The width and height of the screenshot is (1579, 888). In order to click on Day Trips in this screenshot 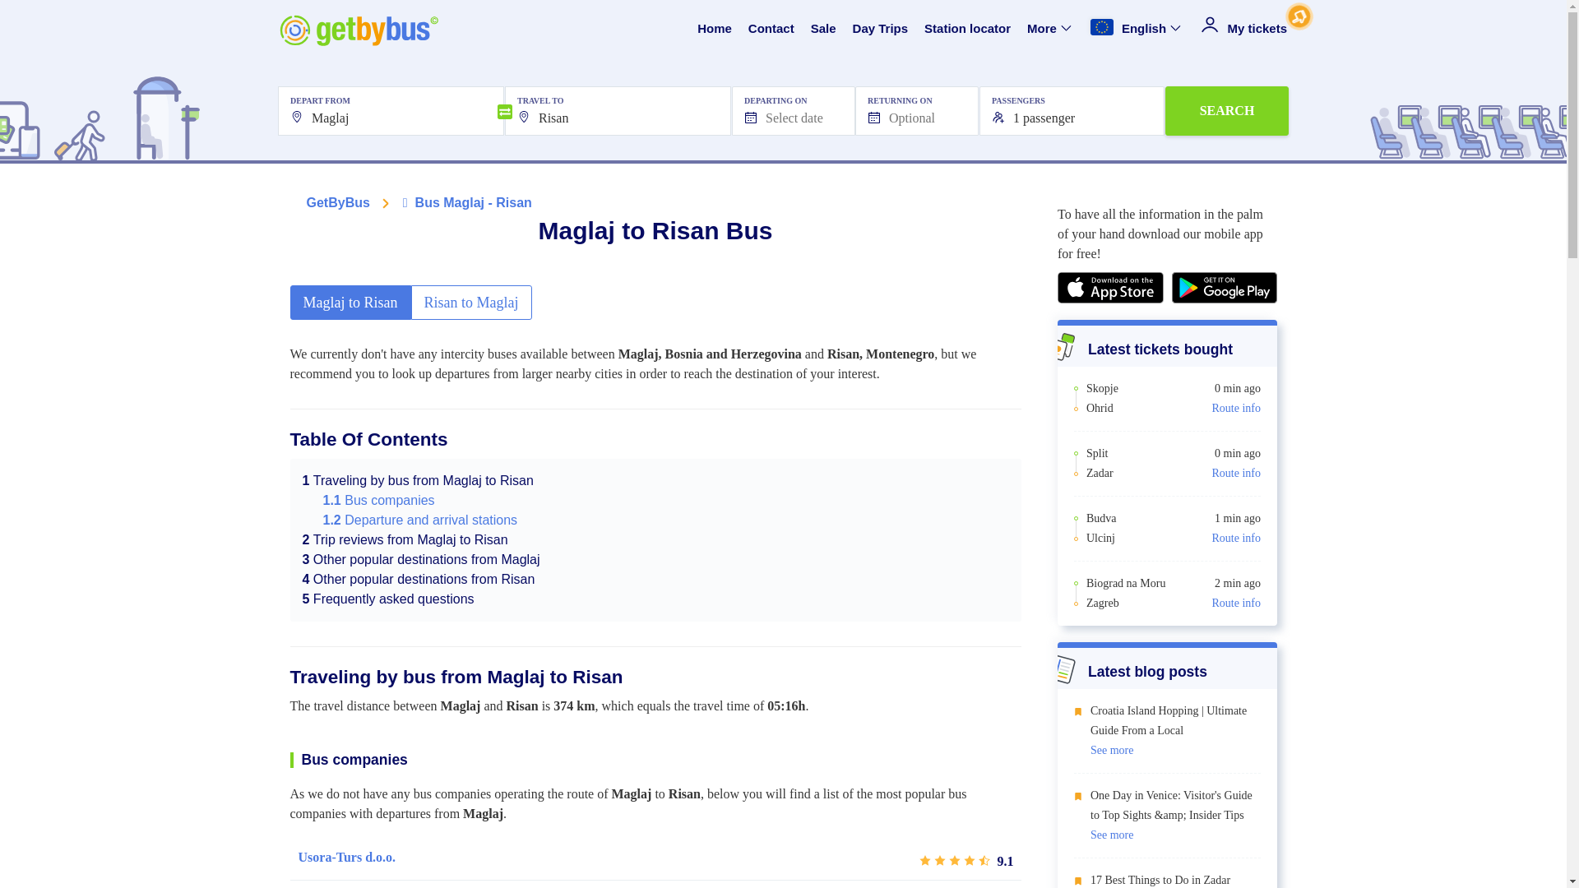, I will do `click(880, 29)`.